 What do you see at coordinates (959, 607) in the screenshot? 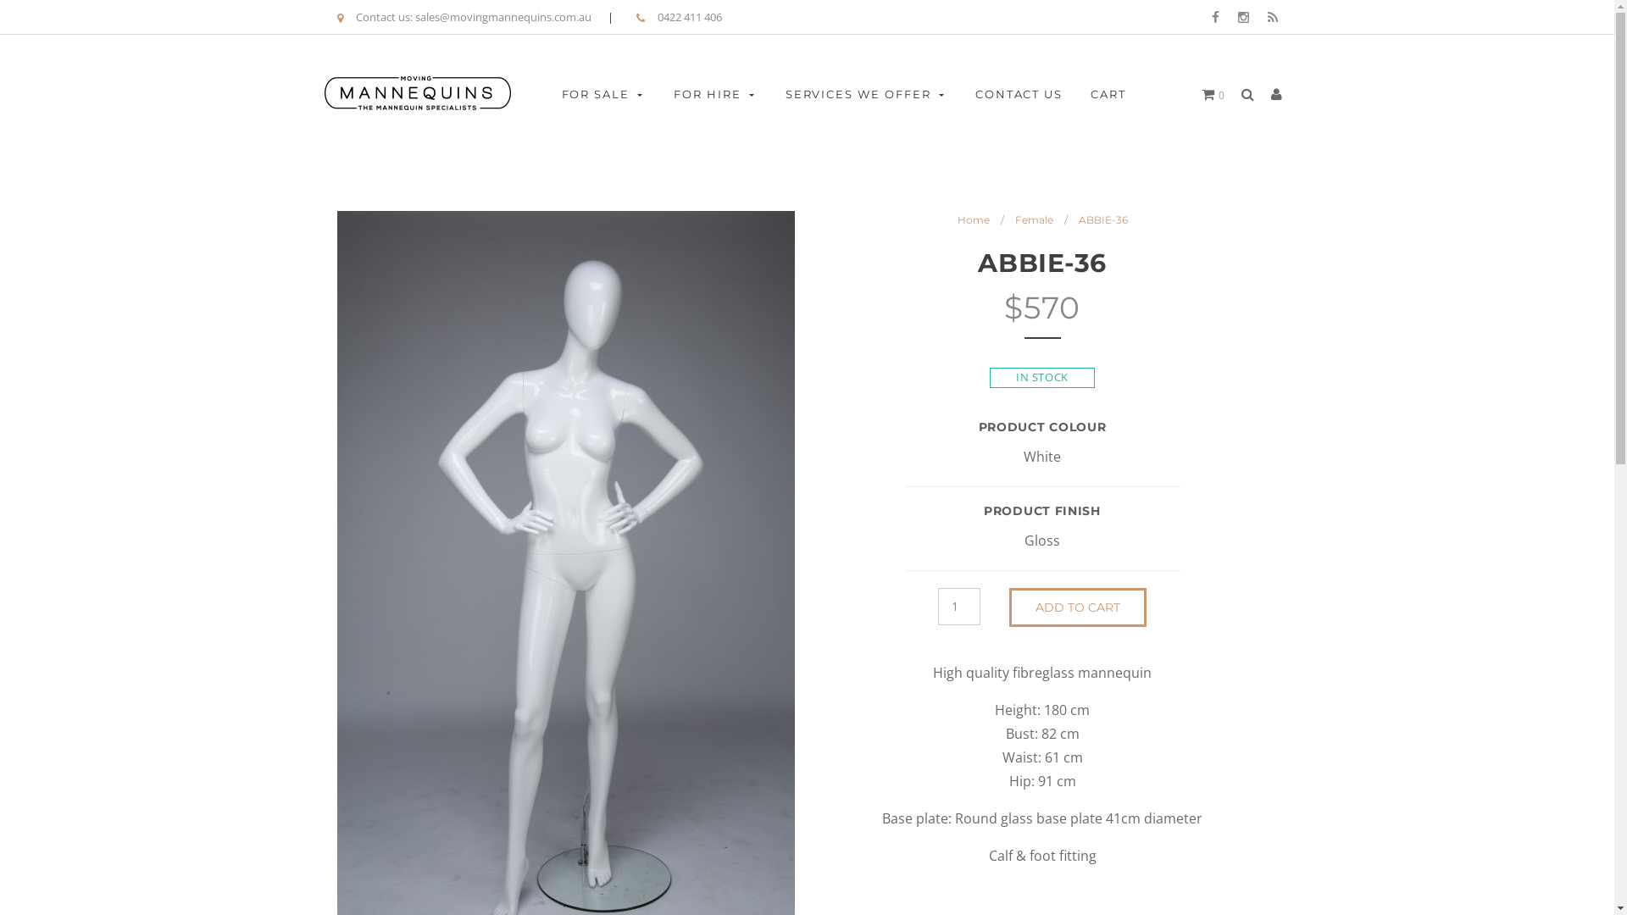
I see `Qty` at bounding box center [959, 607].